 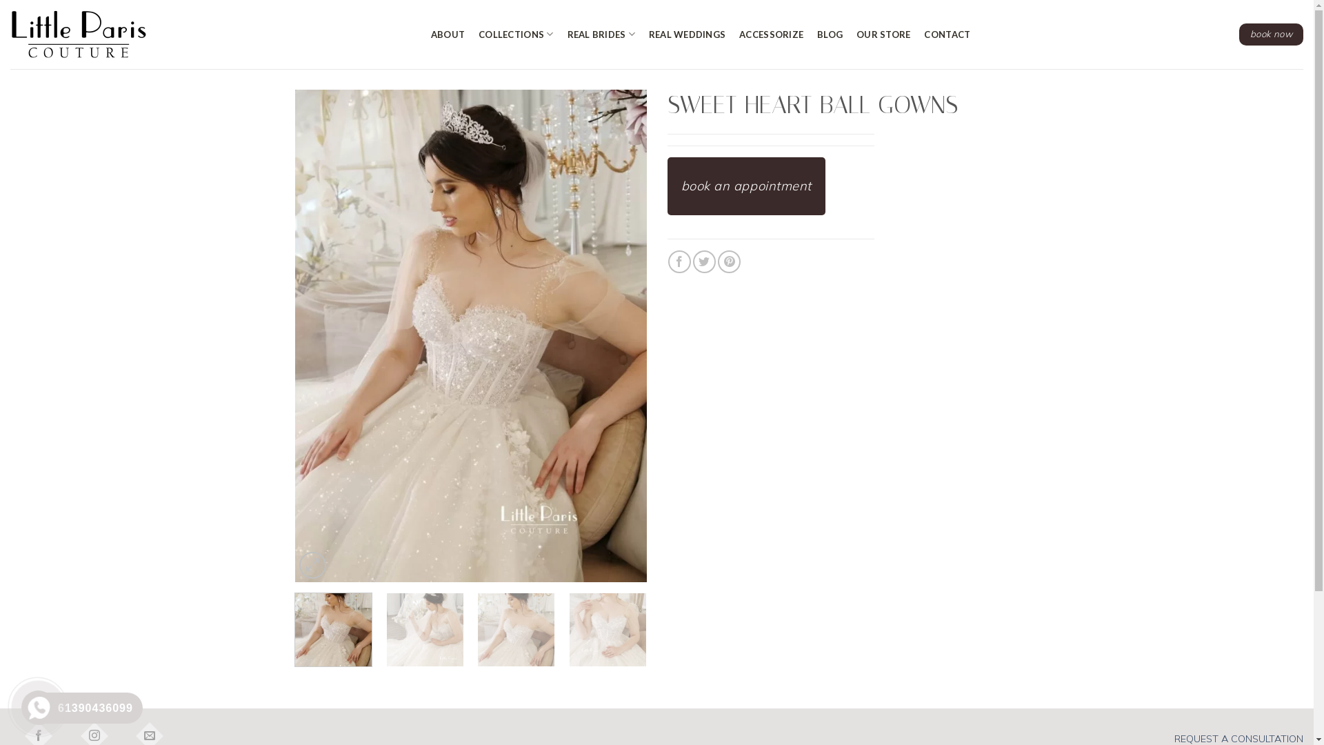 I want to click on 61390436099, so click(x=86, y=708).